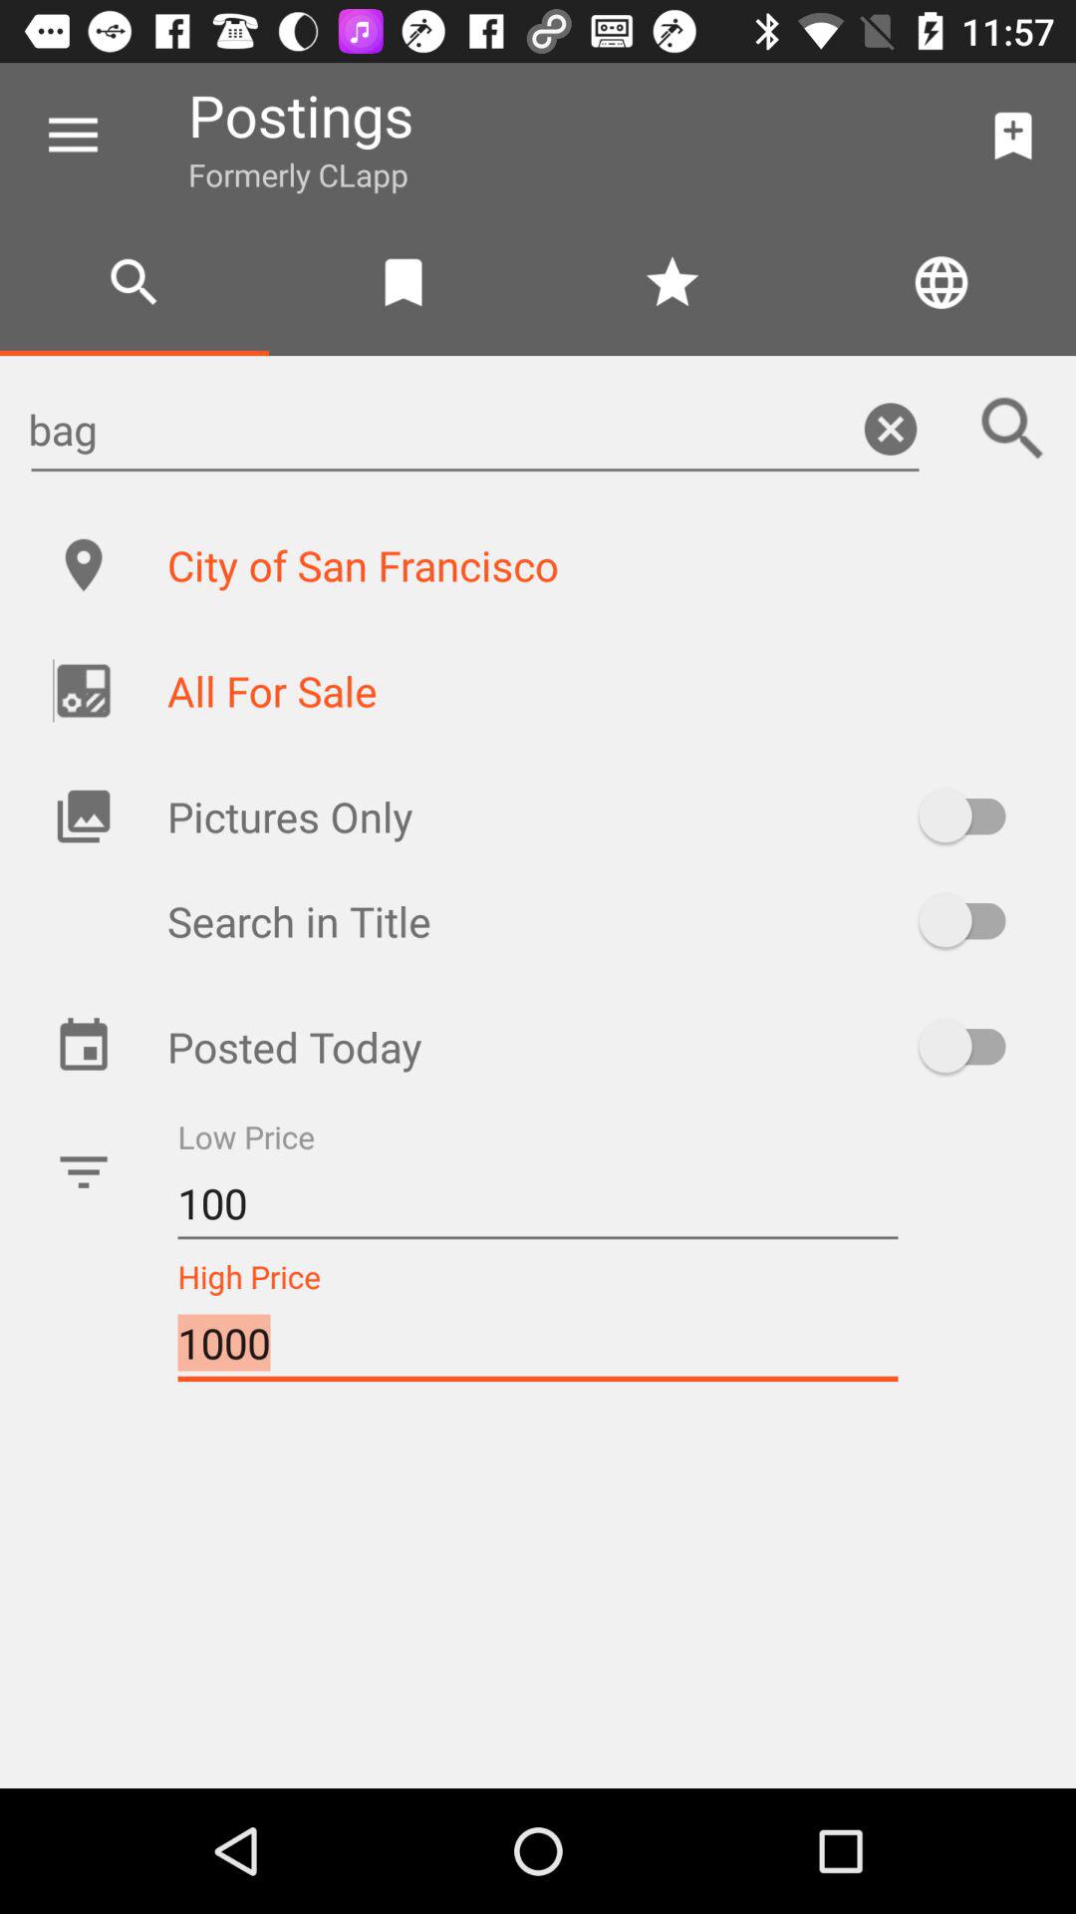 This screenshot has width=1076, height=1914. I want to click on swipe to the bag, so click(474, 429).